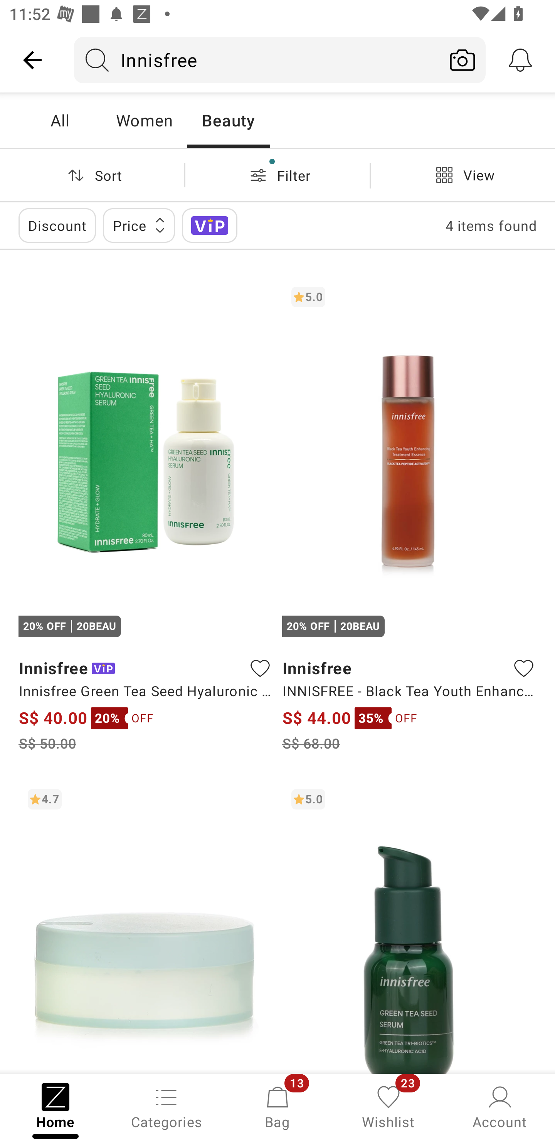 The height and width of the screenshot is (1141, 555). I want to click on View, so click(462, 175).